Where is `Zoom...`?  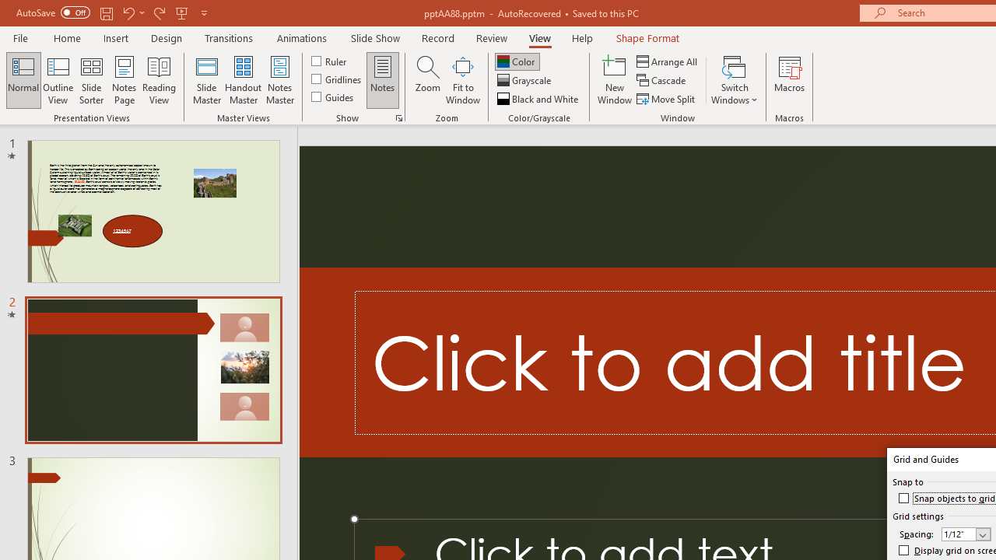 Zoom... is located at coordinates (427, 79).